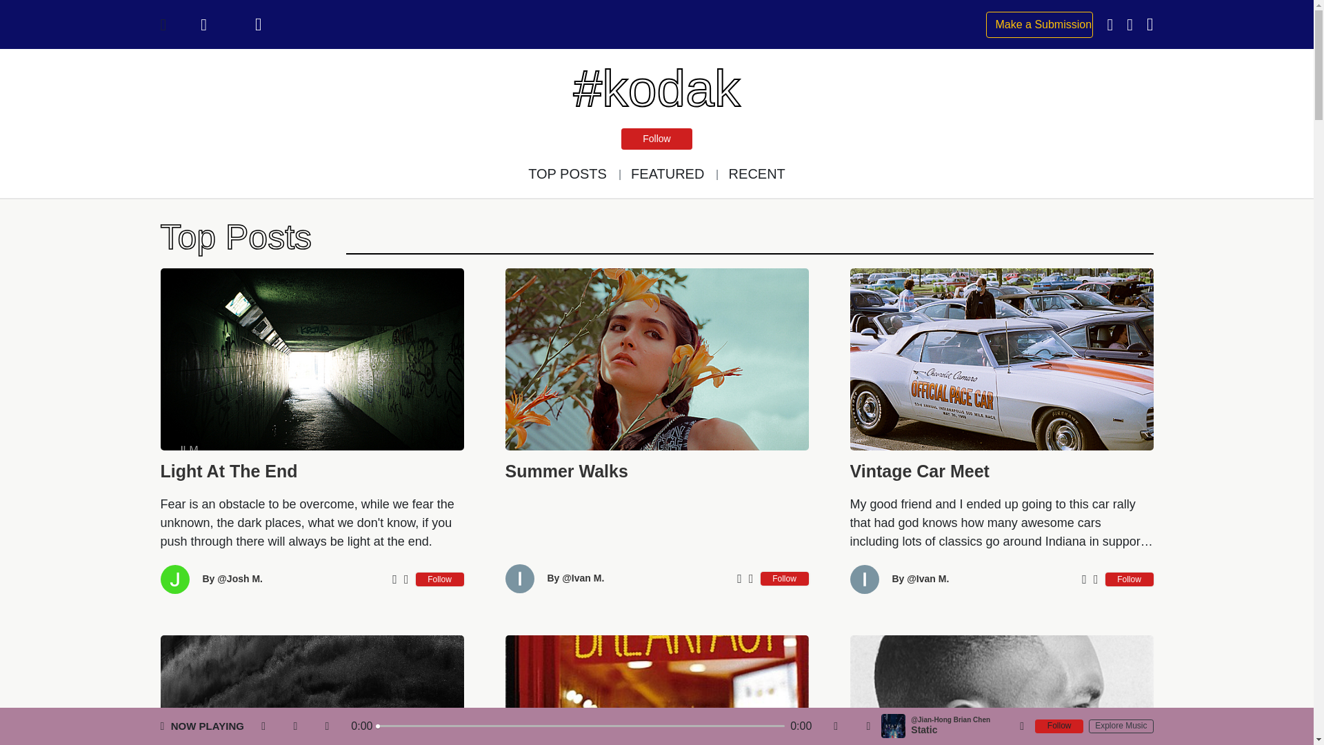 The height and width of the screenshot is (745, 1324). I want to click on RECENT, so click(757, 174).